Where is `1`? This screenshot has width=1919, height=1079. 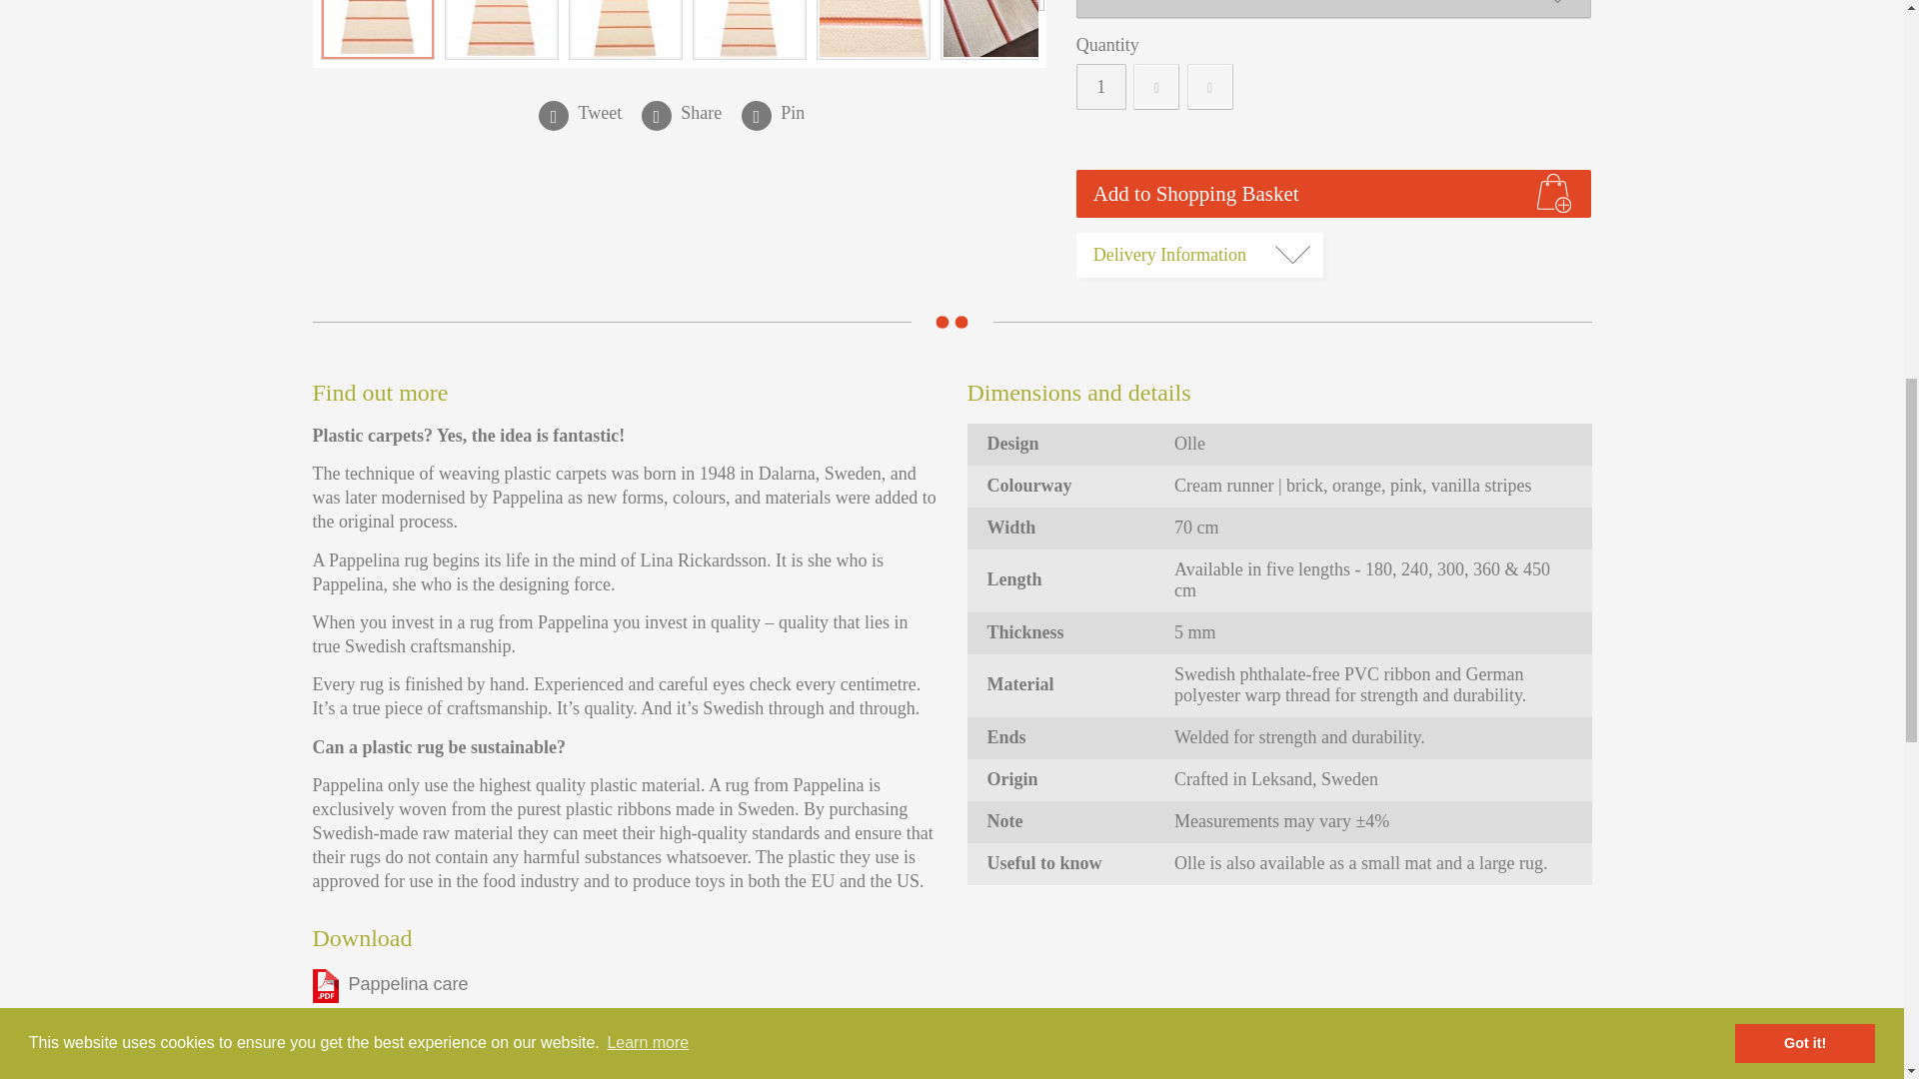 1 is located at coordinates (1101, 86).